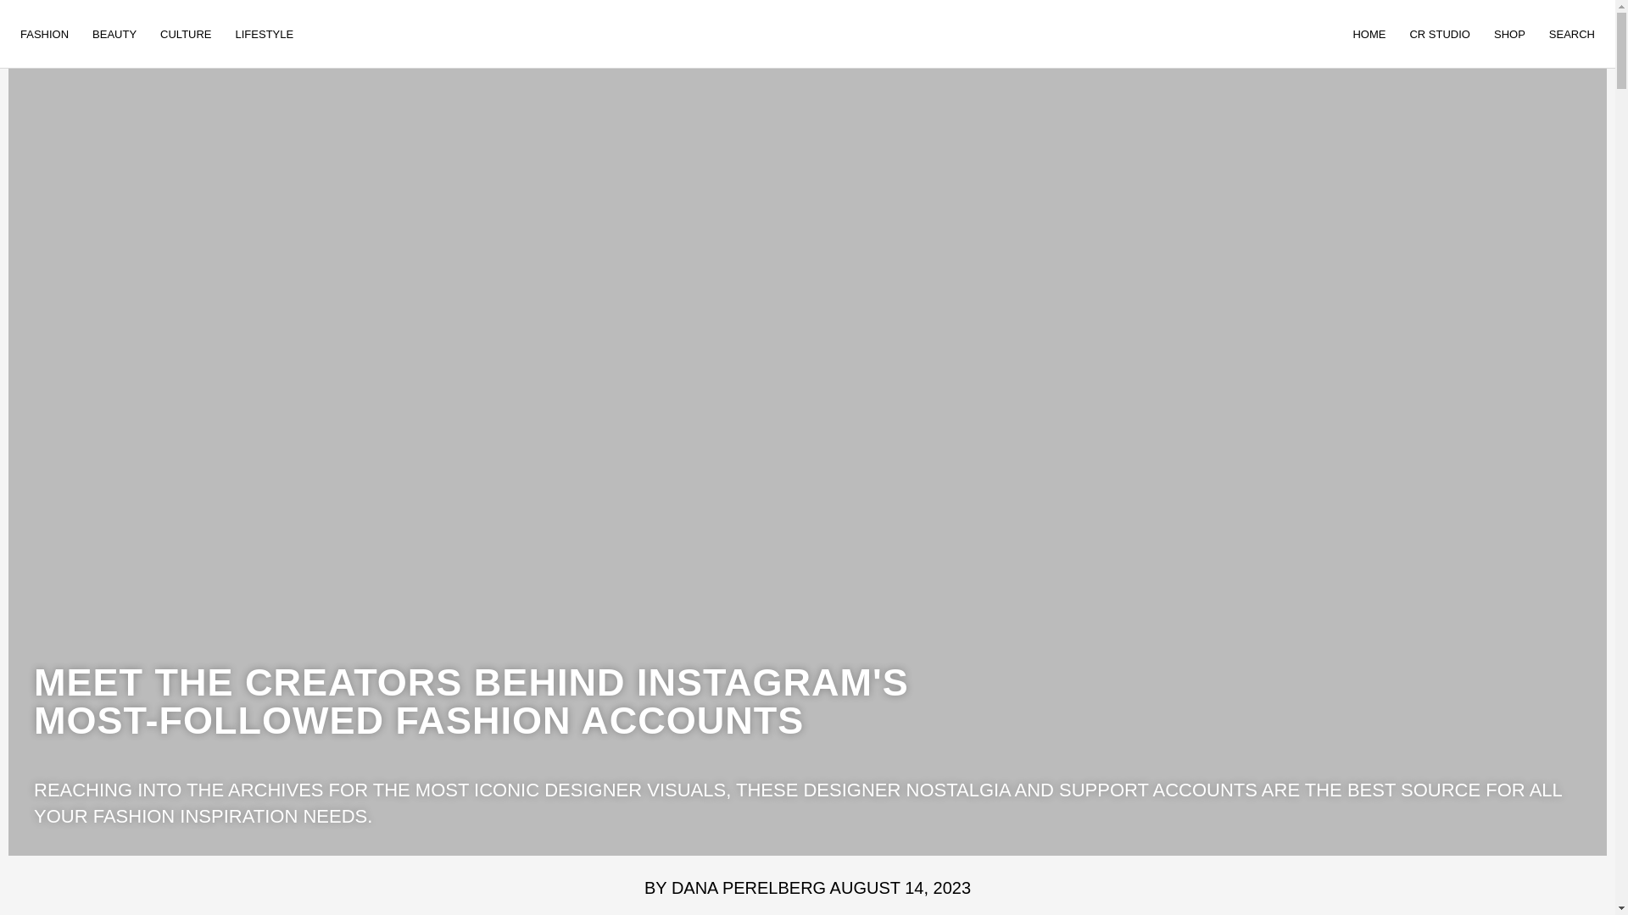 Image resolution: width=1628 pixels, height=915 pixels. I want to click on FASHION, so click(44, 34).